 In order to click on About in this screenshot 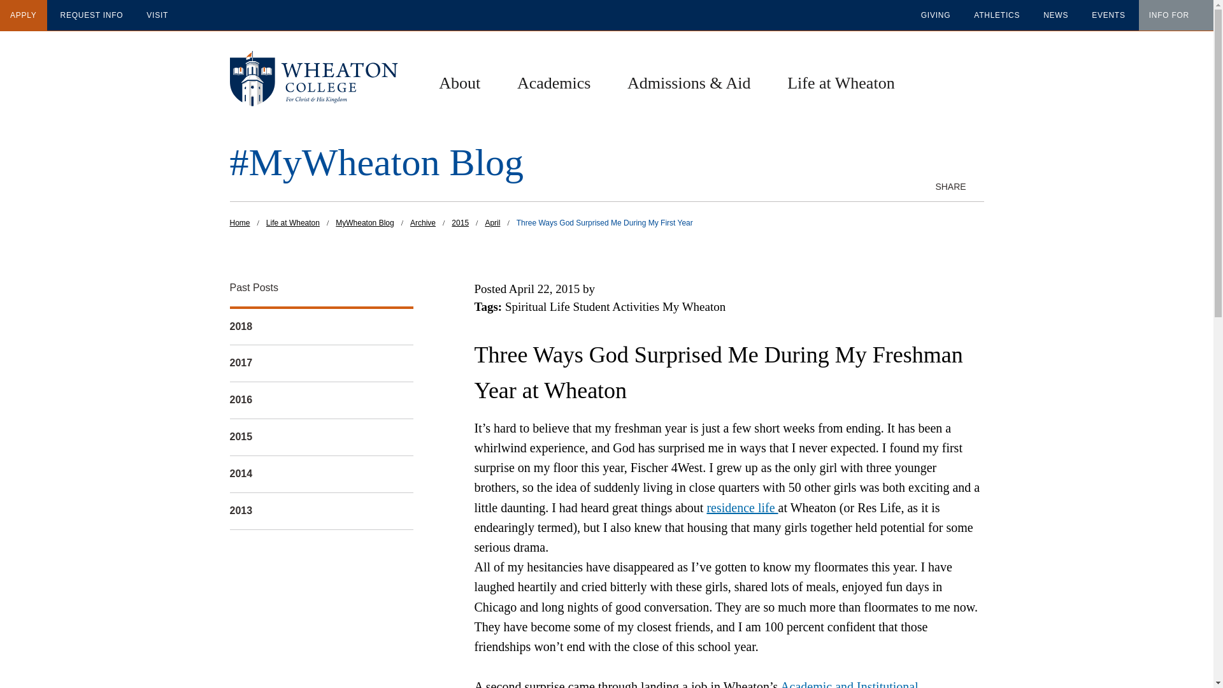, I will do `click(460, 83)`.